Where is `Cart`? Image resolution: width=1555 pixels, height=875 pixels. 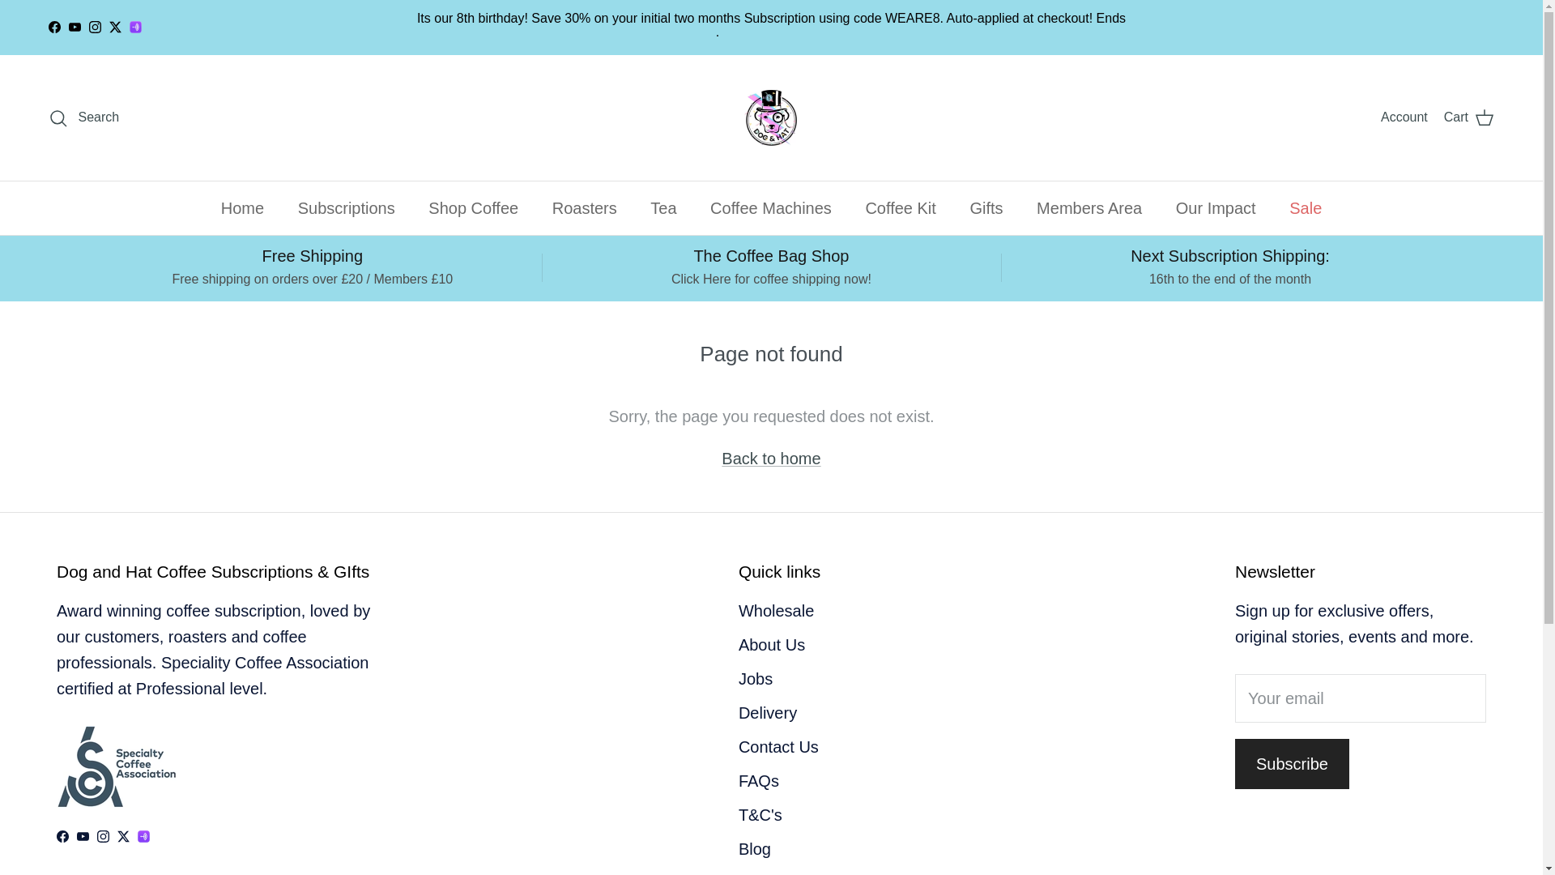
Cart is located at coordinates (1469, 117).